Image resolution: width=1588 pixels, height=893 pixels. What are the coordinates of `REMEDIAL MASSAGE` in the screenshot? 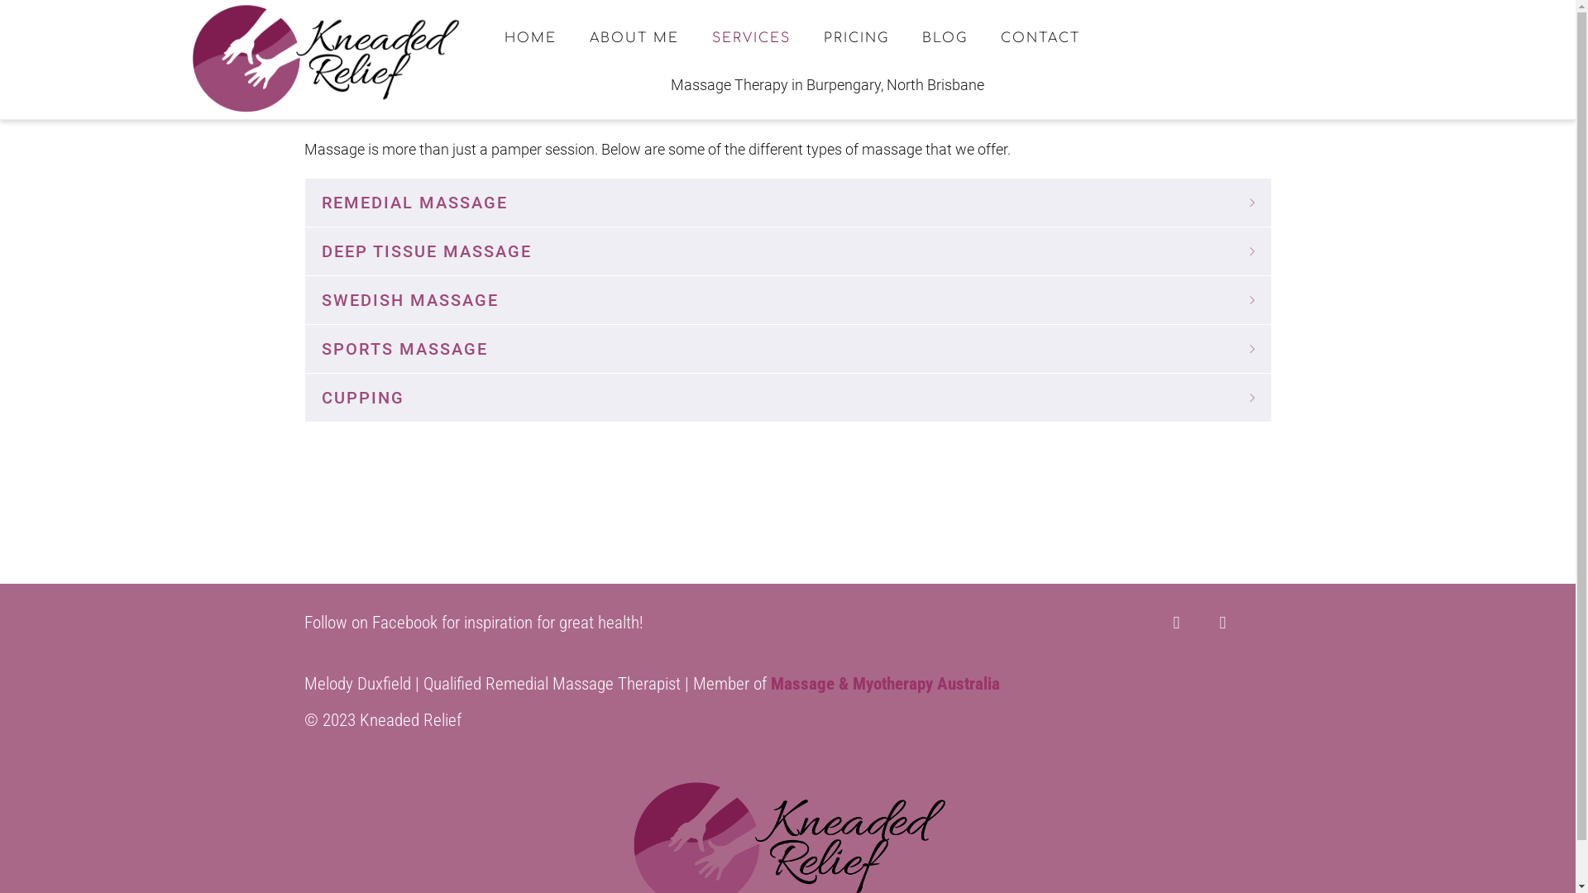 It's located at (787, 203).